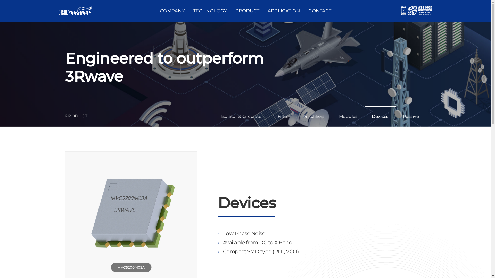 The image size is (495, 278). Describe the element at coordinates (314, 116) in the screenshot. I see `Amplifiers` at that location.